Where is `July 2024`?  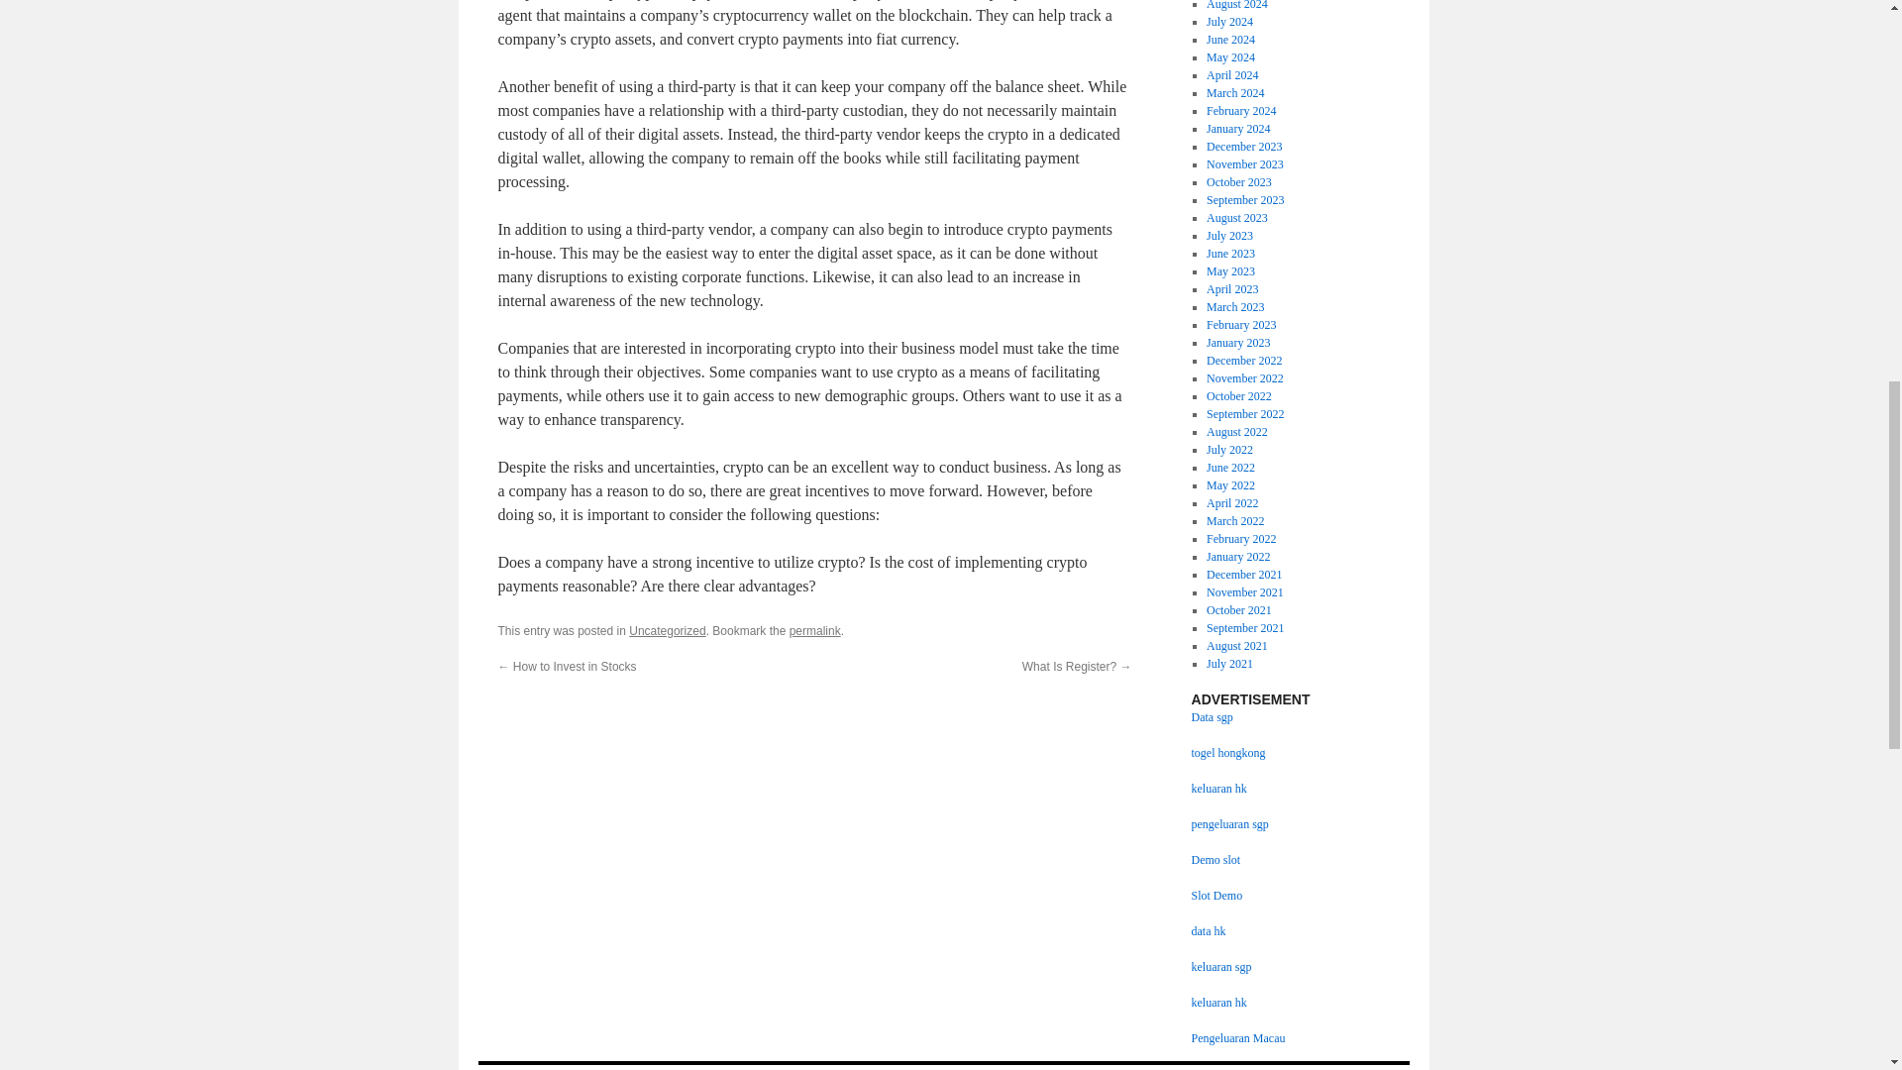
July 2024 is located at coordinates (1229, 22).